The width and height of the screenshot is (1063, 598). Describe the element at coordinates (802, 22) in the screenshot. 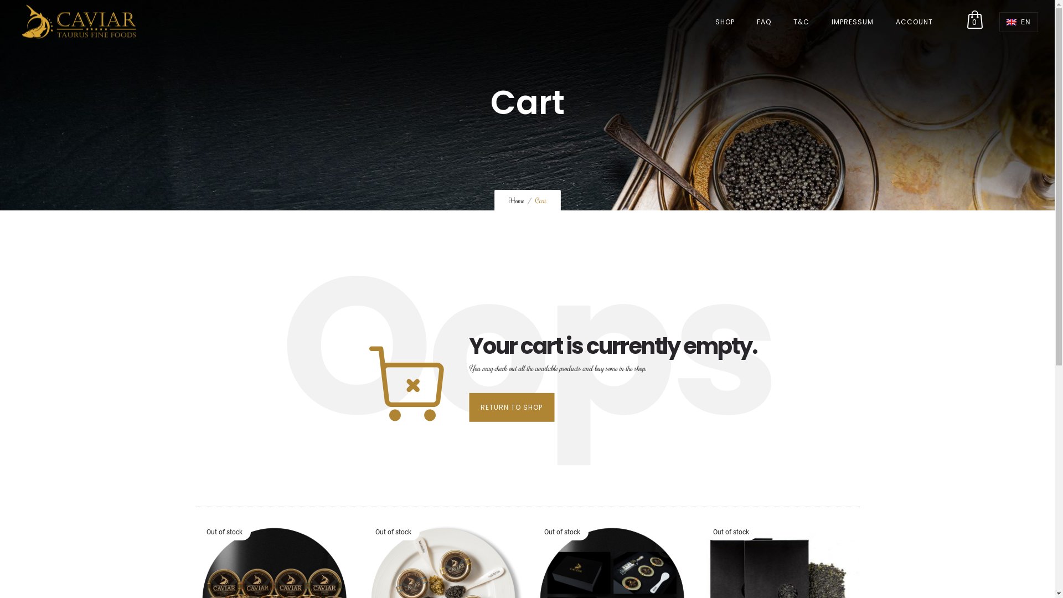

I see `T&C` at that location.